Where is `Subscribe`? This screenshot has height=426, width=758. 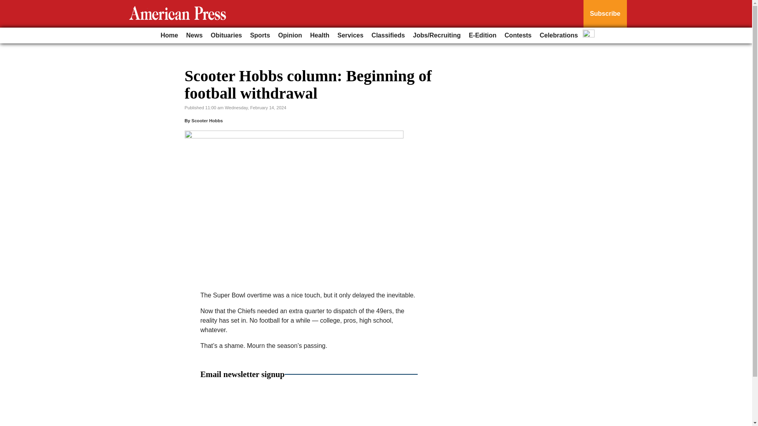 Subscribe is located at coordinates (605, 14).